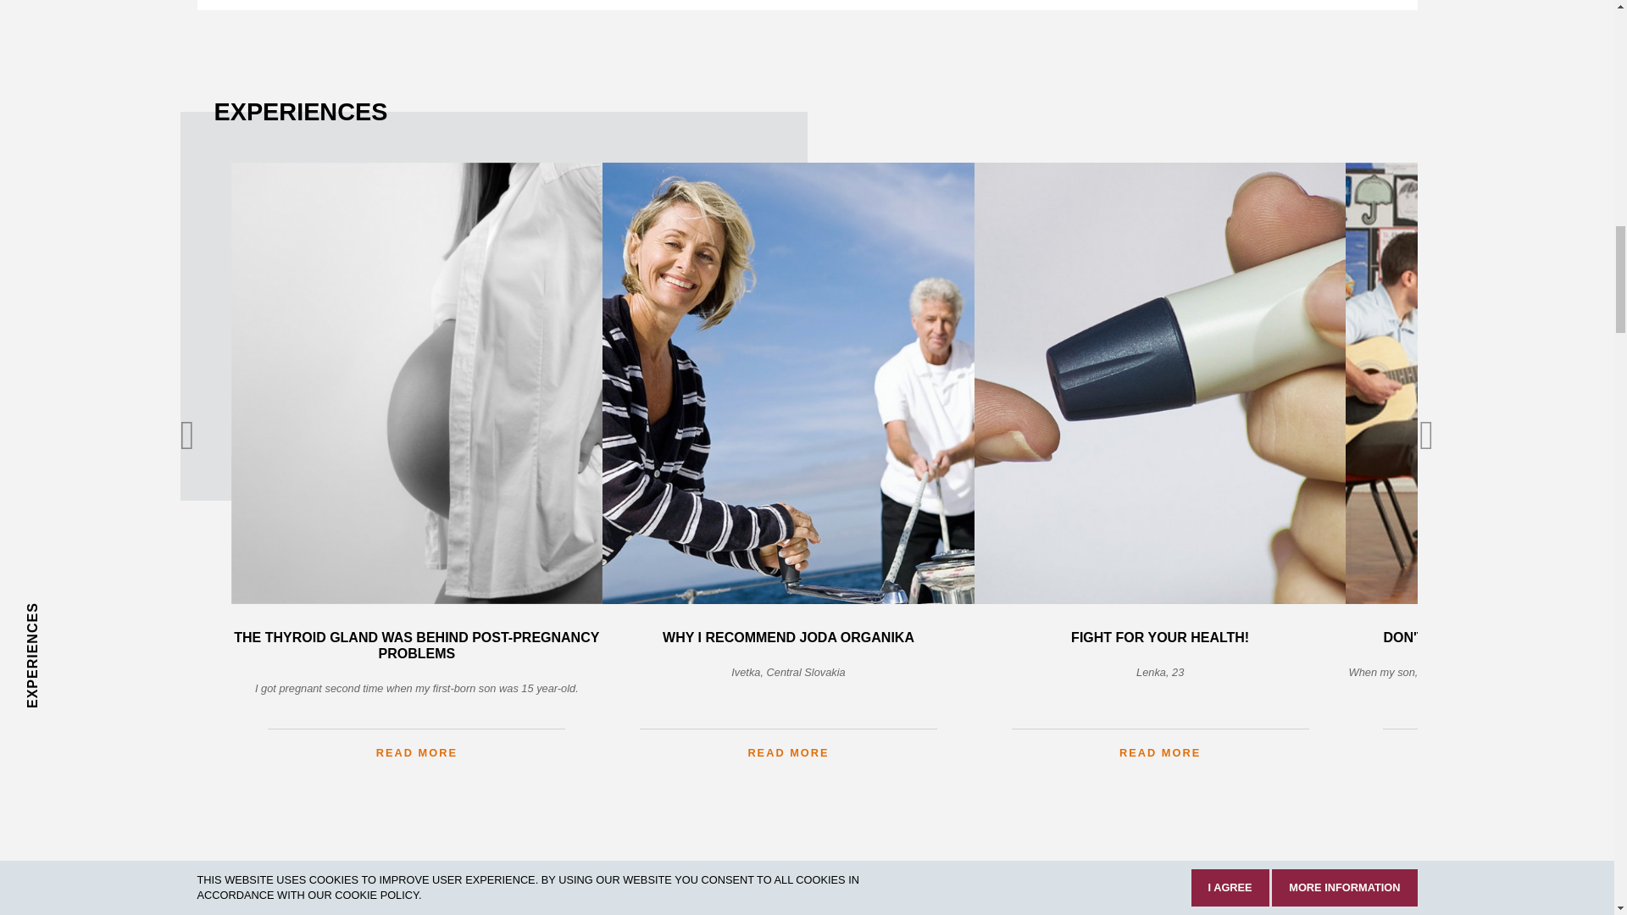 The width and height of the screenshot is (1627, 915). I want to click on READ MORE, so click(1161, 744).